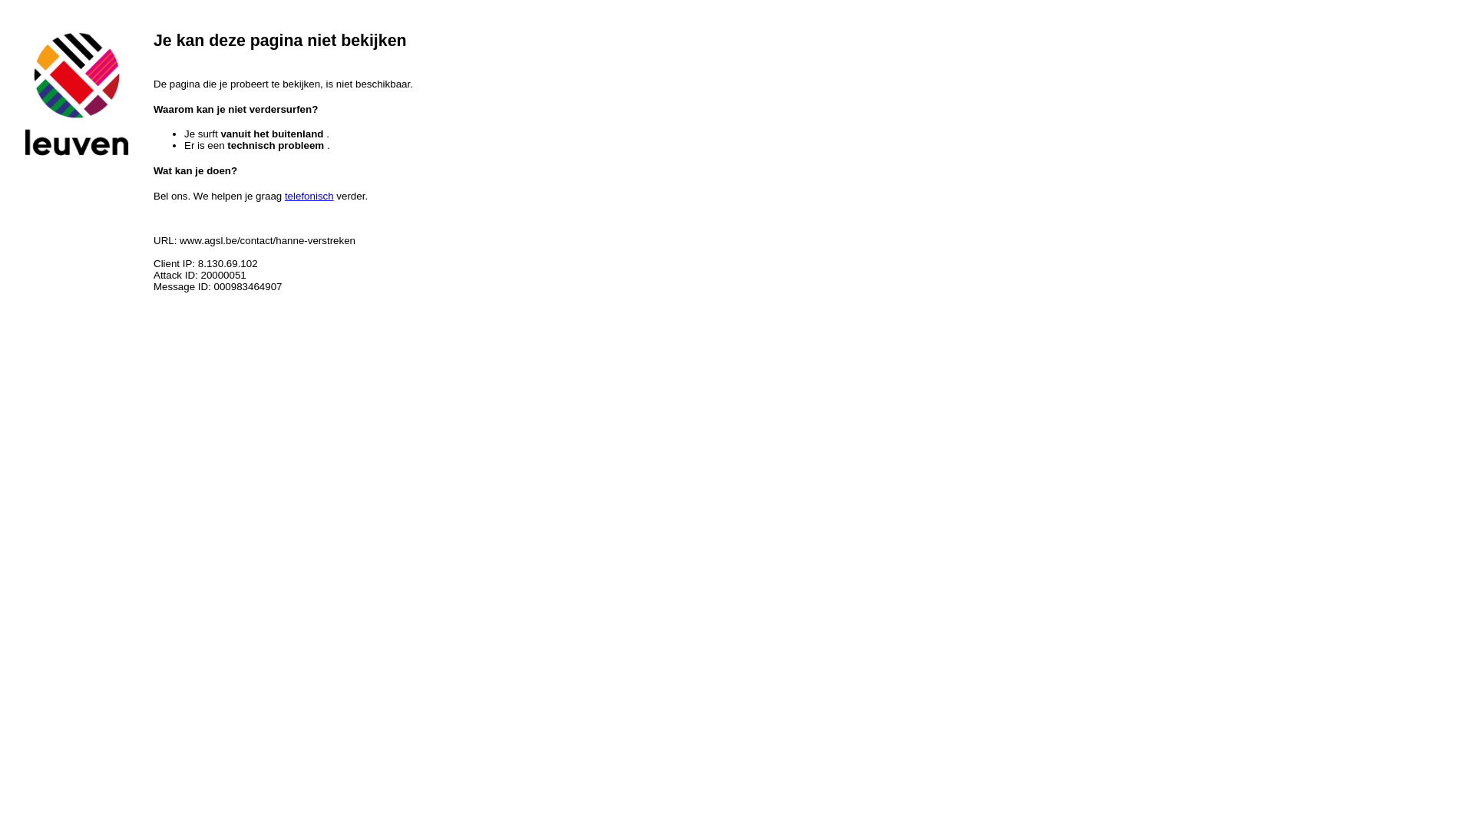 Image resolution: width=1474 pixels, height=829 pixels. Describe the element at coordinates (309, 197) in the screenshot. I see `telefonisch` at that location.